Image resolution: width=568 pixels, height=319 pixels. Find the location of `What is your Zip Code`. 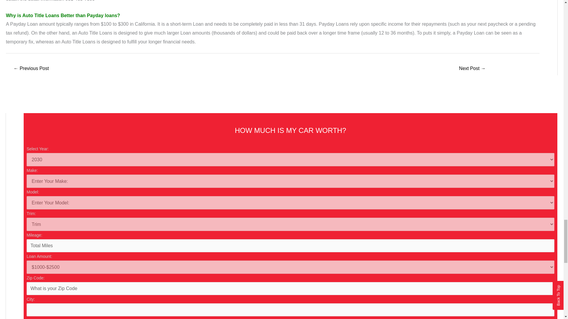

What is your Zip Code is located at coordinates (291, 288).